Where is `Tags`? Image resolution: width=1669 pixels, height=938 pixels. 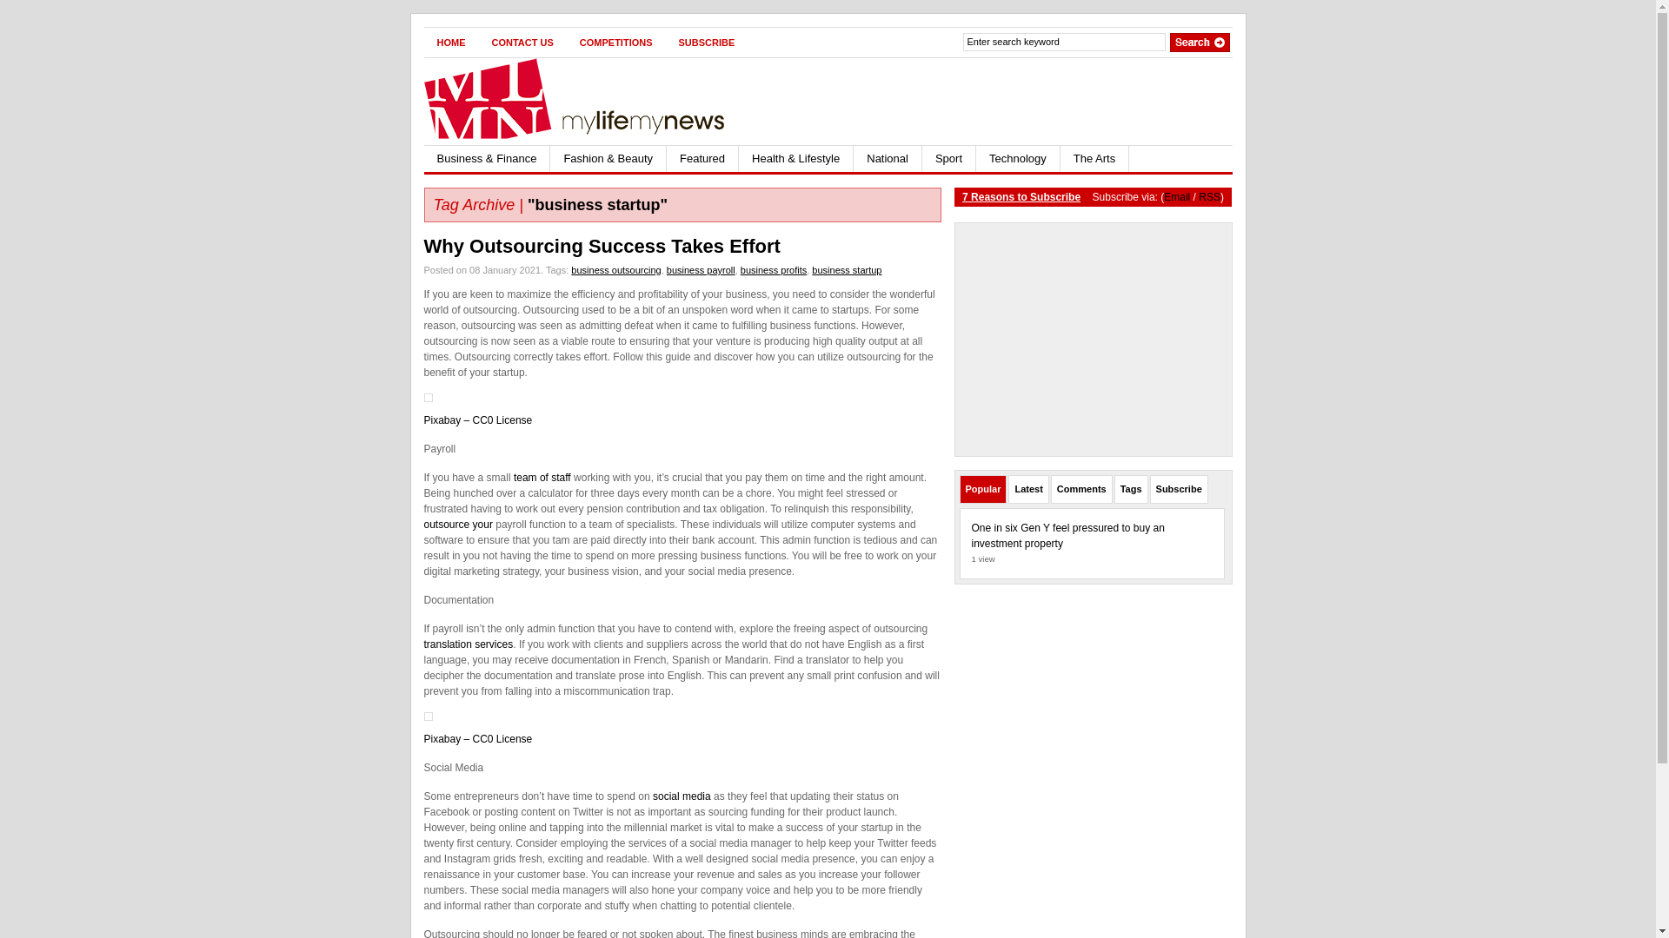 Tags is located at coordinates (1132, 490).